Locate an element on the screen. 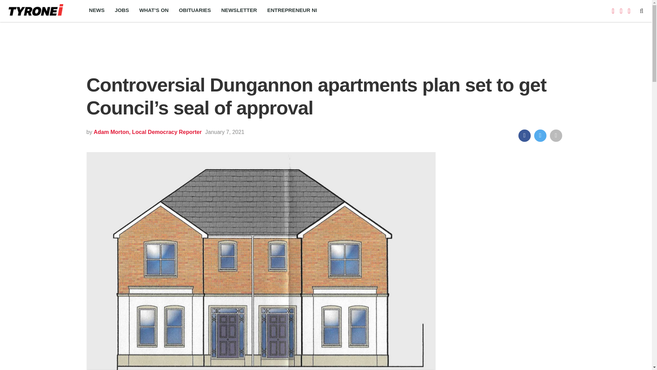 This screenshot has width=657, height=370. OBITUARIES is located at coordinates (195, 11).